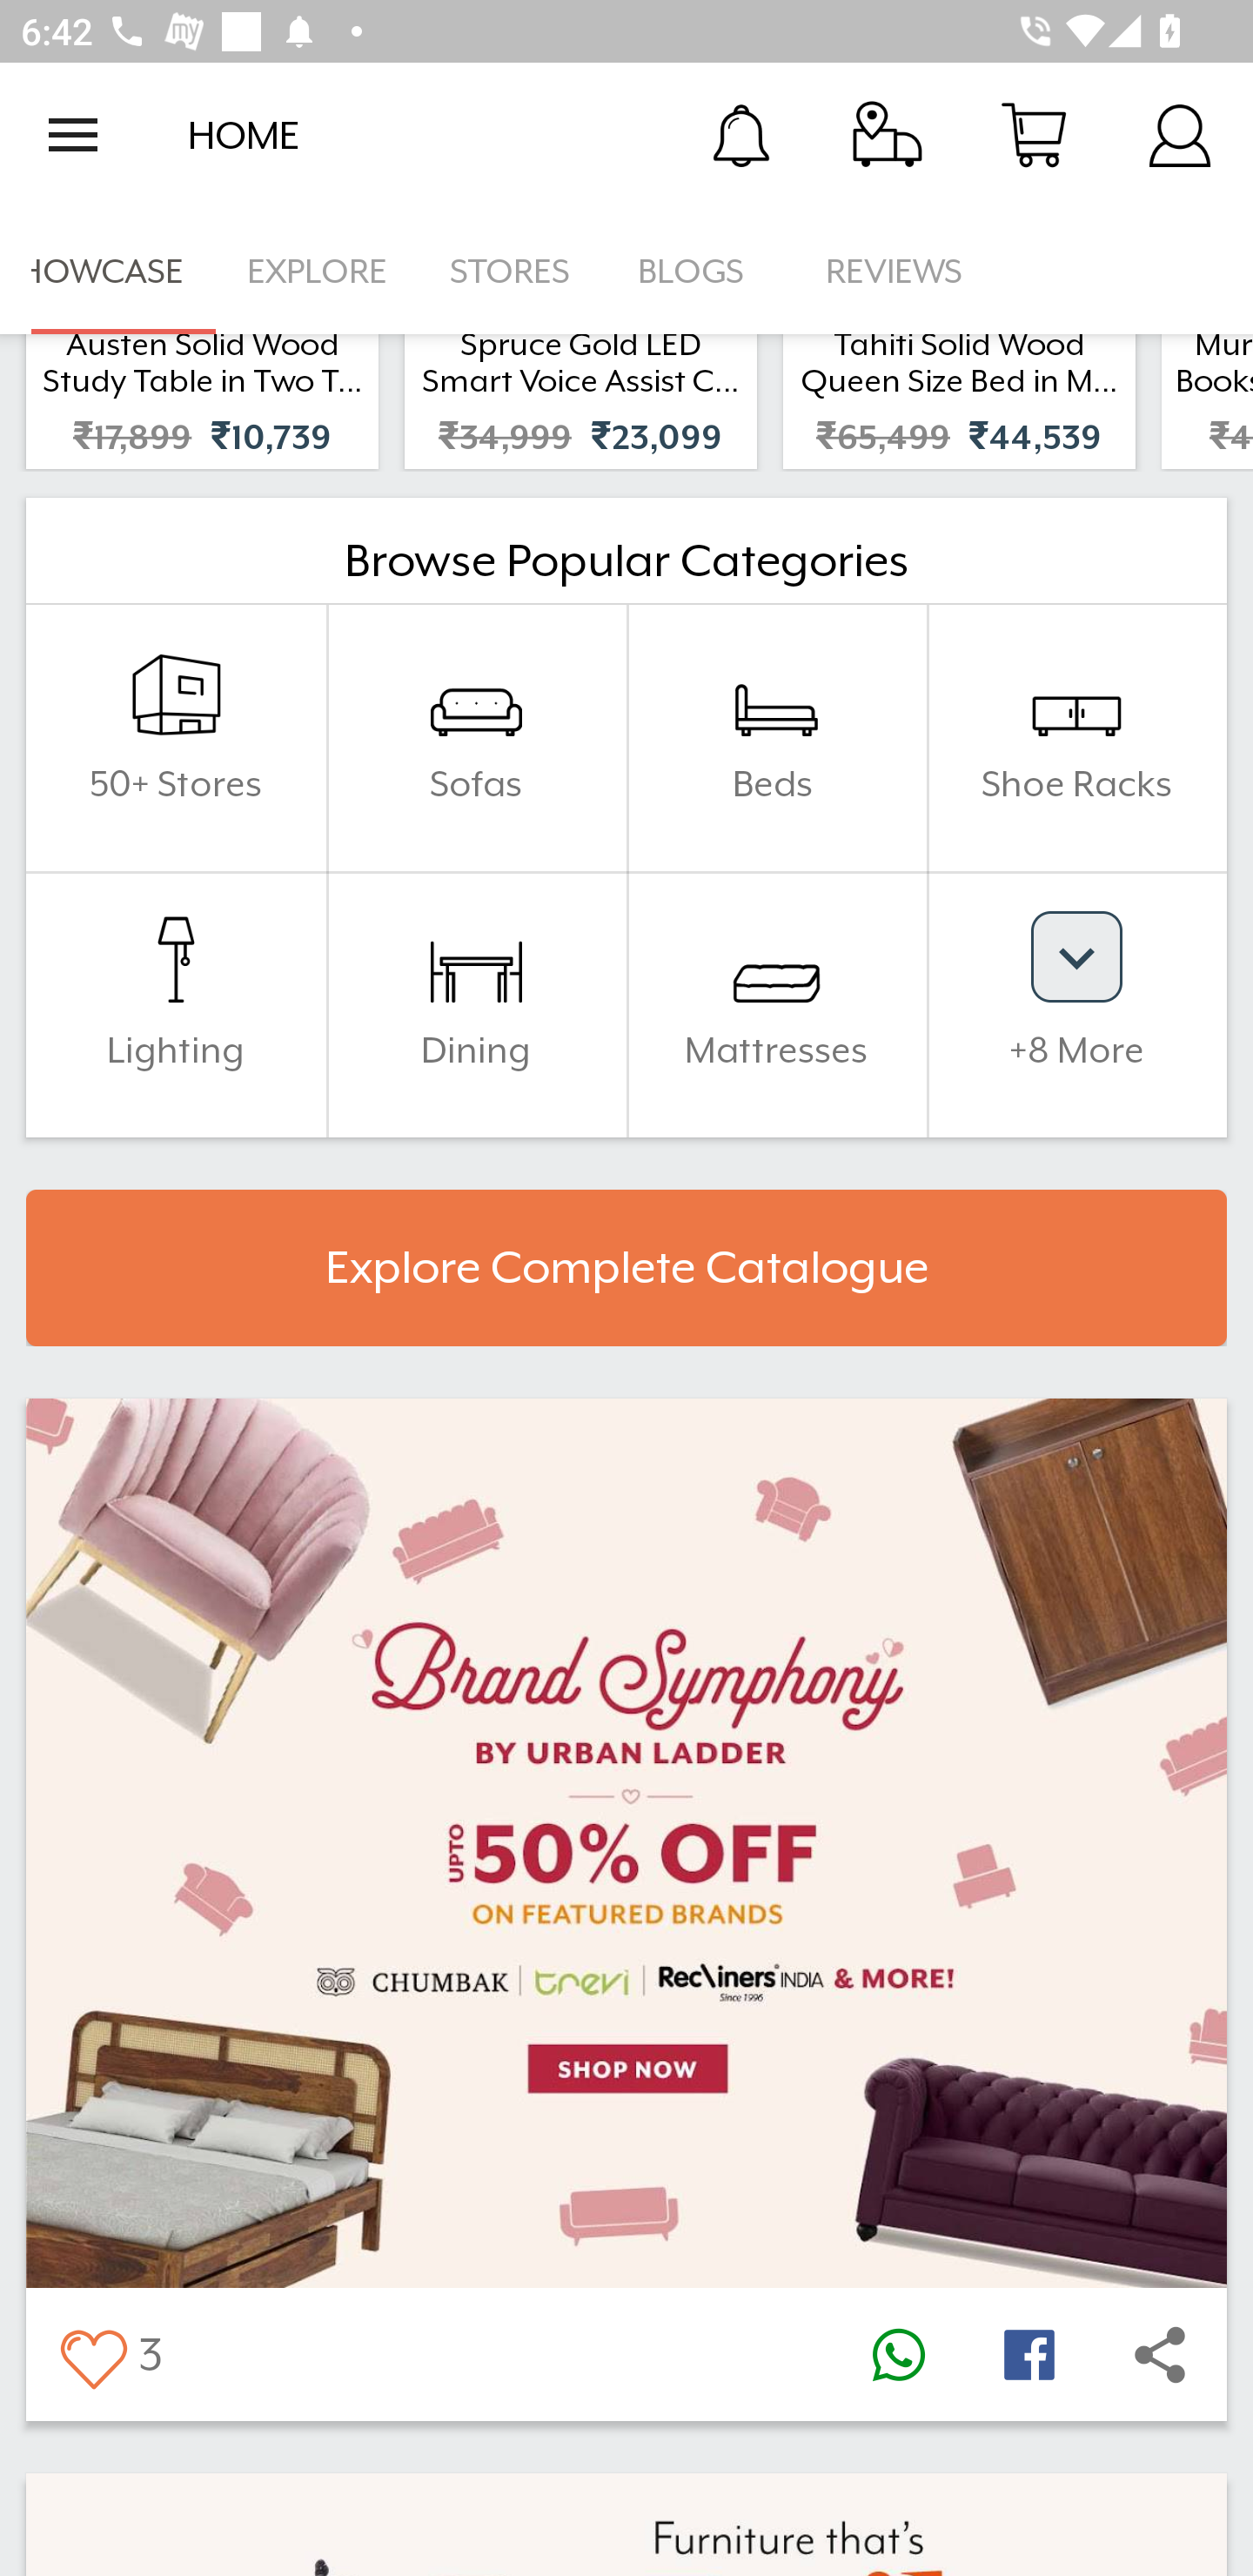  What do you see at coordinates (1034, 134) in the screenshot?
I see `Cart` at bounding box center [1034, 134].